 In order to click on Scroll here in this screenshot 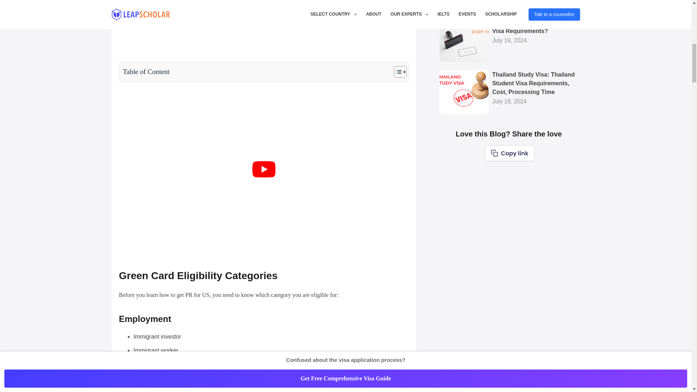, I will do `click(268, 4)`.